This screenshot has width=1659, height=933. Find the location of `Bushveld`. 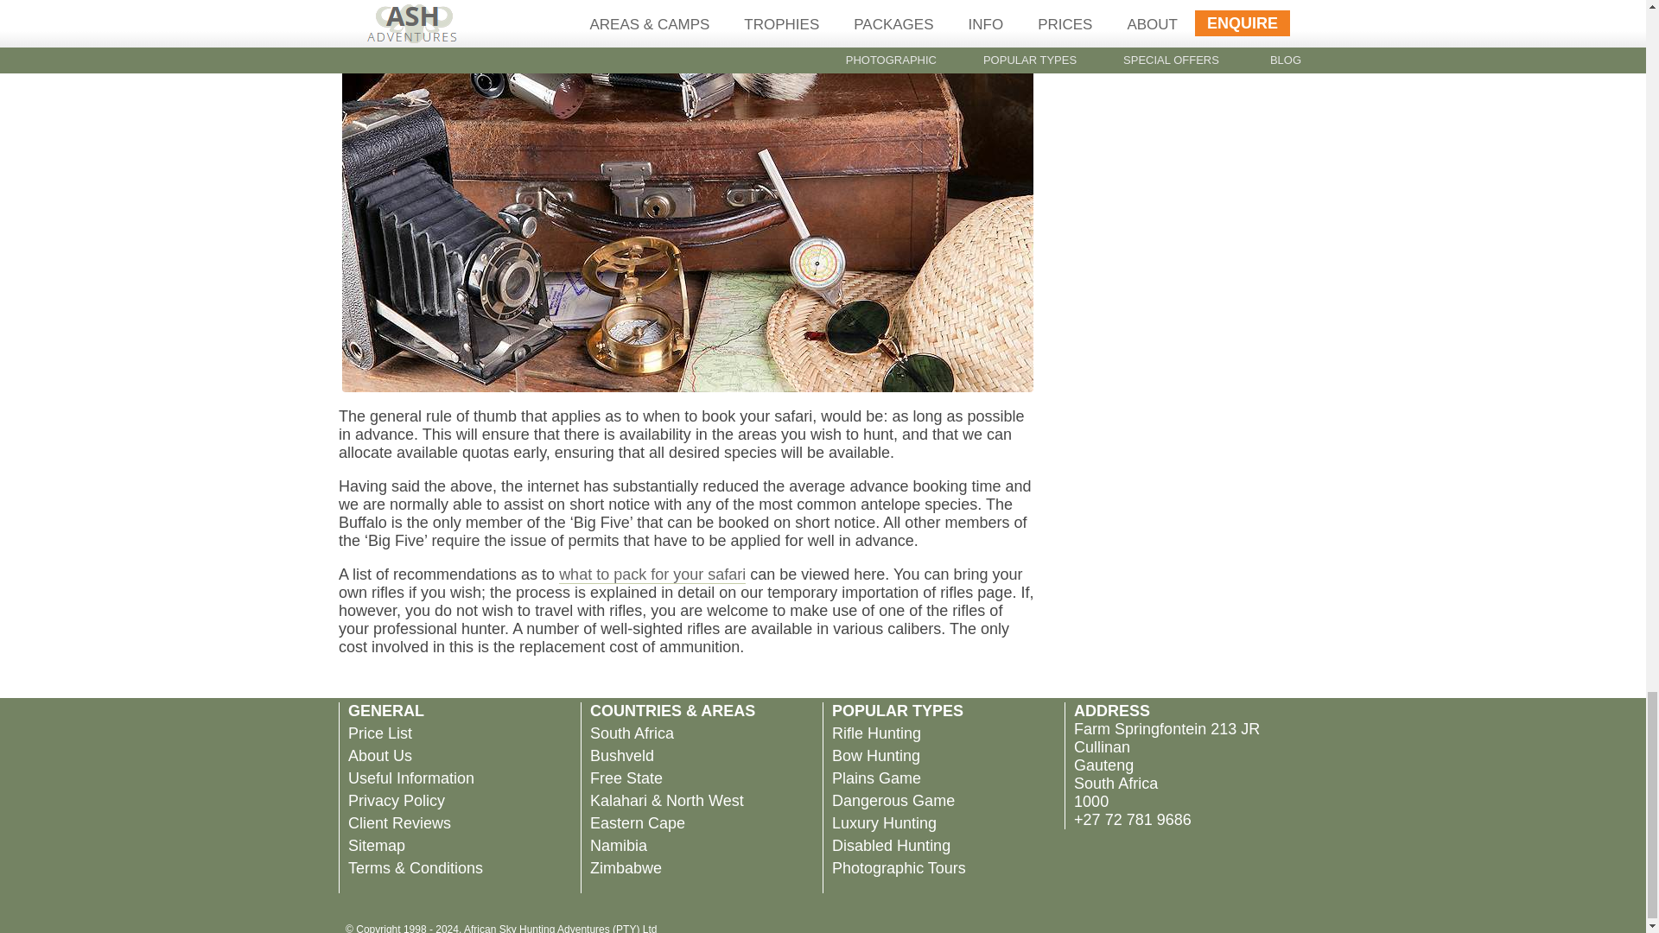

Bushveld is located at coordinates (622, 755).